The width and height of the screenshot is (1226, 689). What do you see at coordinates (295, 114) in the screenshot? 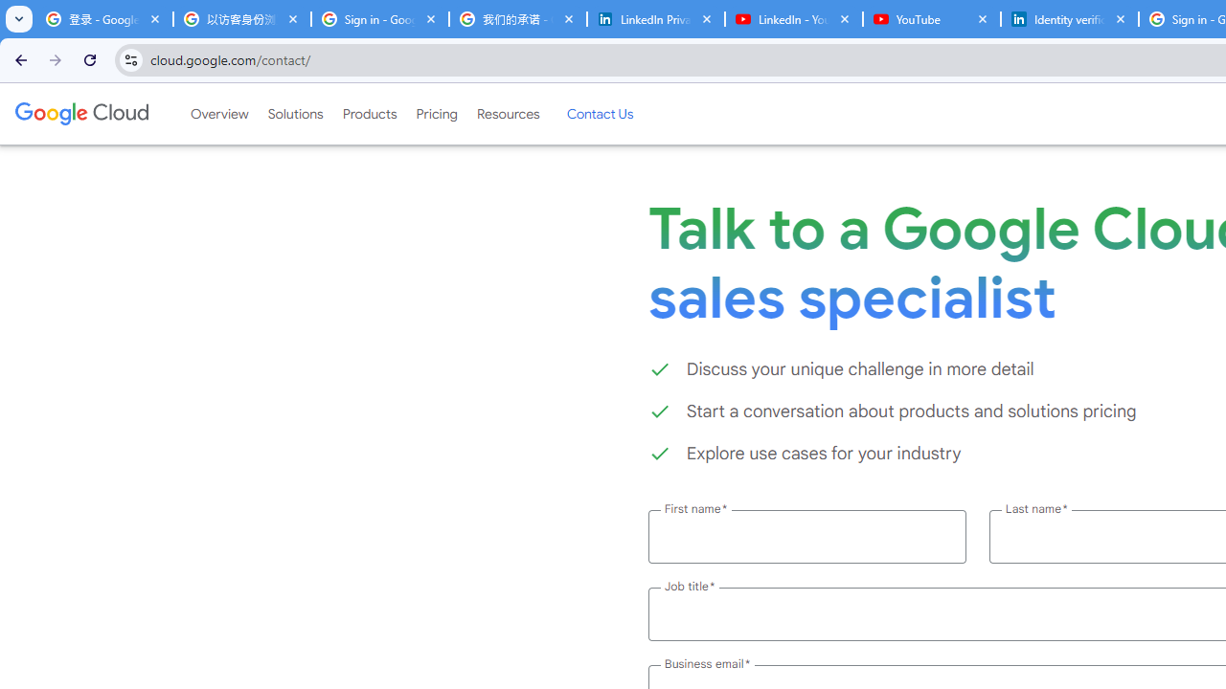
I see `Solutions` at bounding box center [295, 114].